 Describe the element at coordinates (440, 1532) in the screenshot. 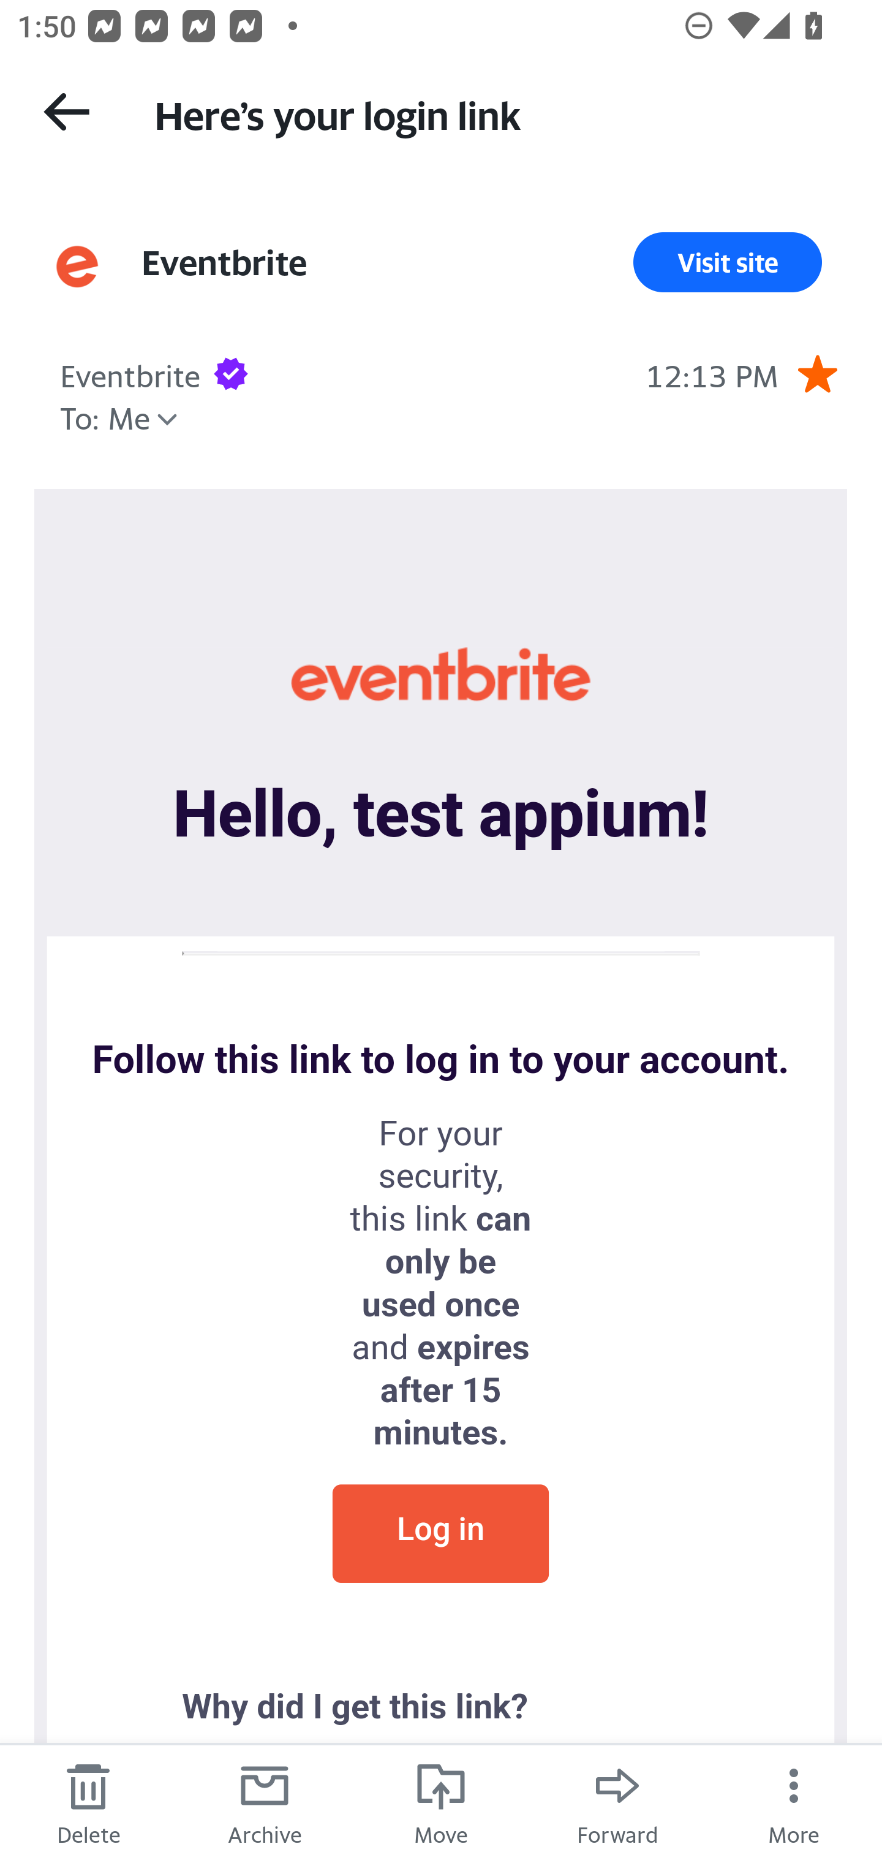

I see `Log in` at that location.